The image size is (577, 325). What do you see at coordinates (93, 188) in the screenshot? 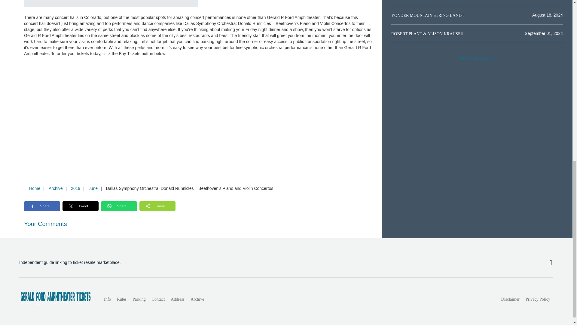
I see `June` at bounding box center [93, 188].